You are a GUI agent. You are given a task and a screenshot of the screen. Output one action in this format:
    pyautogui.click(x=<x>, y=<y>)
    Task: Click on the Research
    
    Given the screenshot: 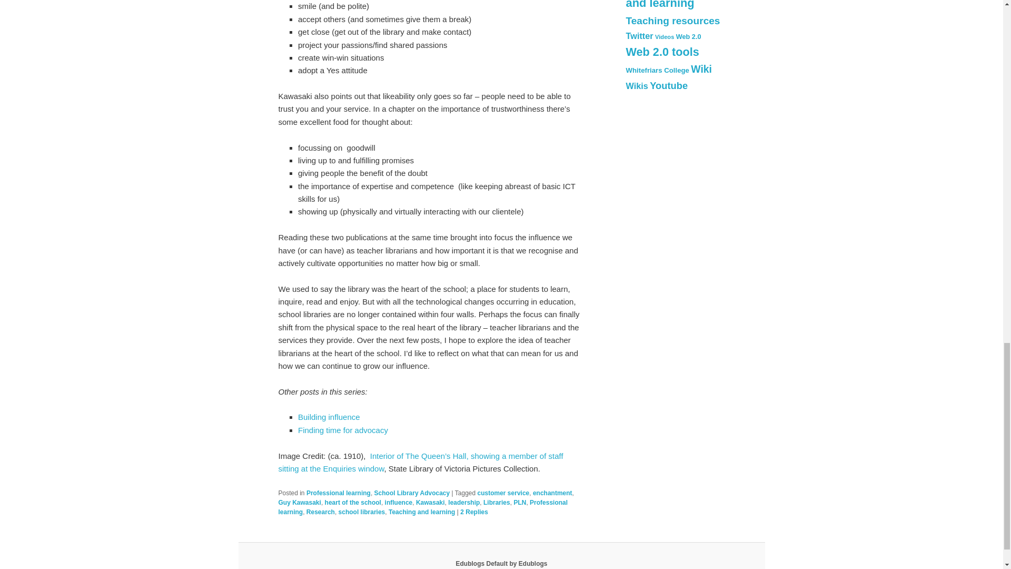 What is the action you would take?
    pyautogui.click(x=320, y=512)
    